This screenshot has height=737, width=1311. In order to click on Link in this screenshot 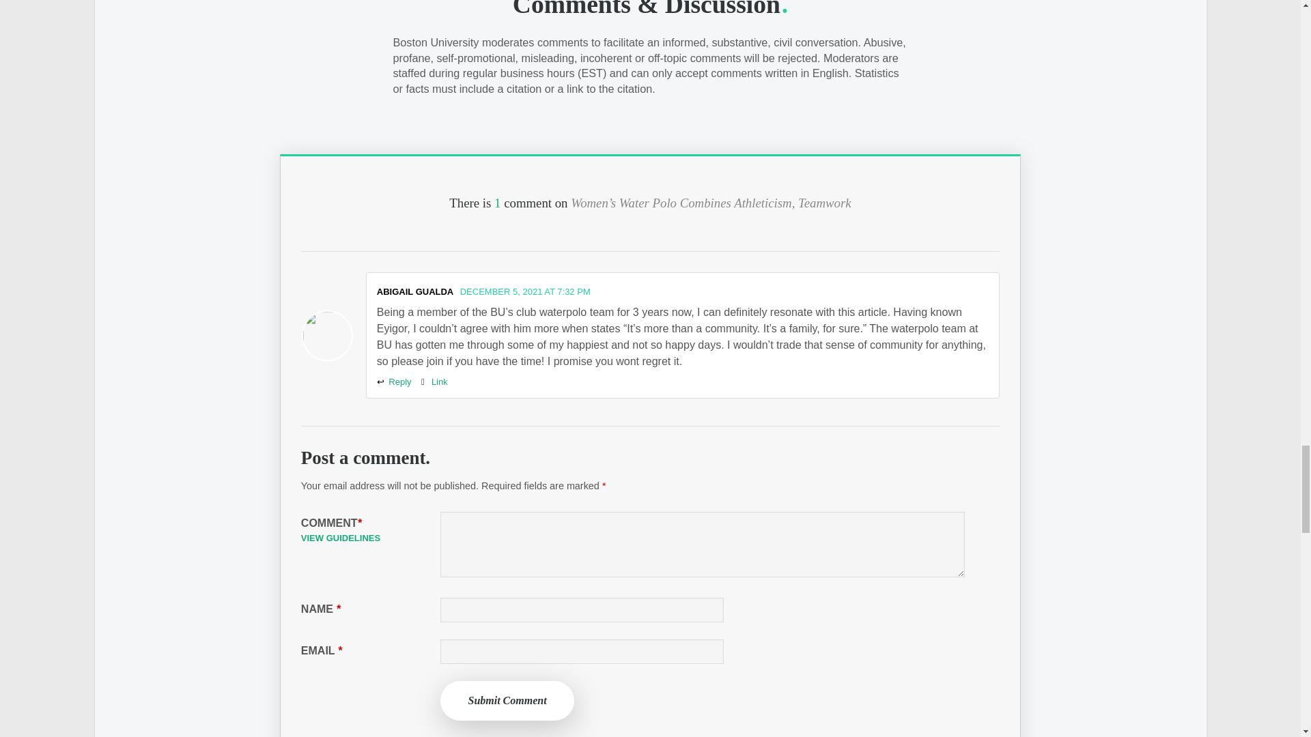, I will do `click(434, 381)`.